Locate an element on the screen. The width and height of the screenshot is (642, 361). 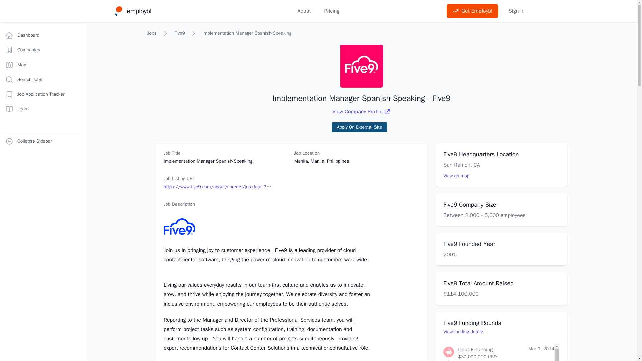
Search Jobs is located at coordinates (42, 109).